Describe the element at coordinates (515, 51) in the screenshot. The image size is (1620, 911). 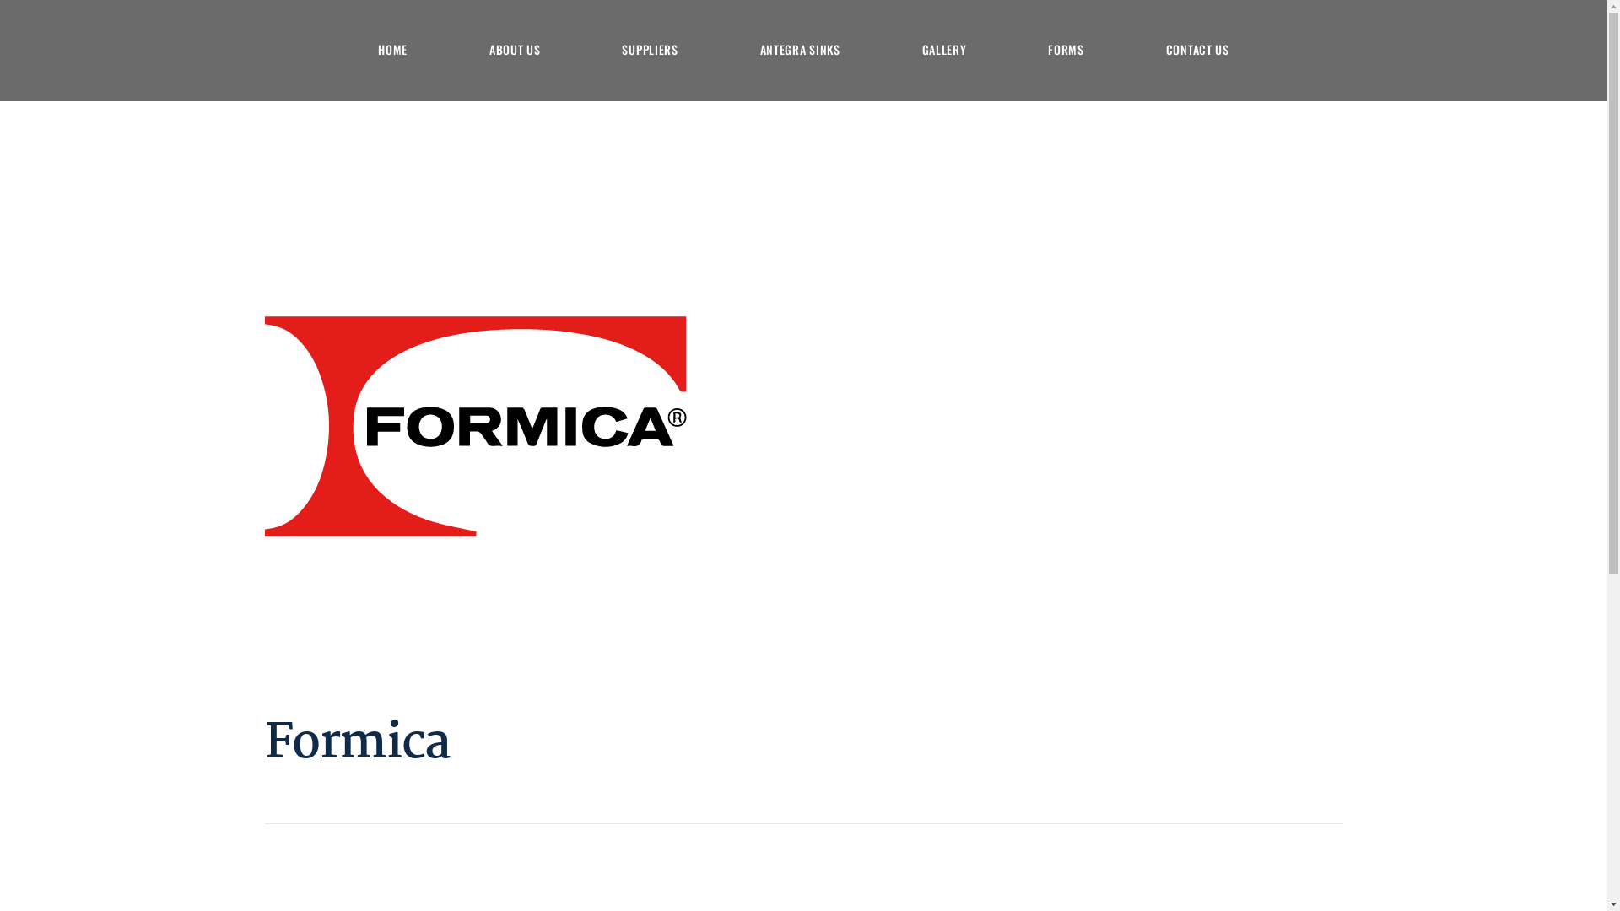
I see `ABOUT US` at that location.